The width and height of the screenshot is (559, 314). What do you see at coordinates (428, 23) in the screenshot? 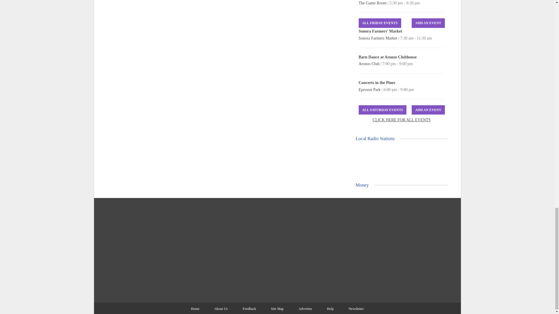
I see `Add An Event` at bounding box center [428, 23].